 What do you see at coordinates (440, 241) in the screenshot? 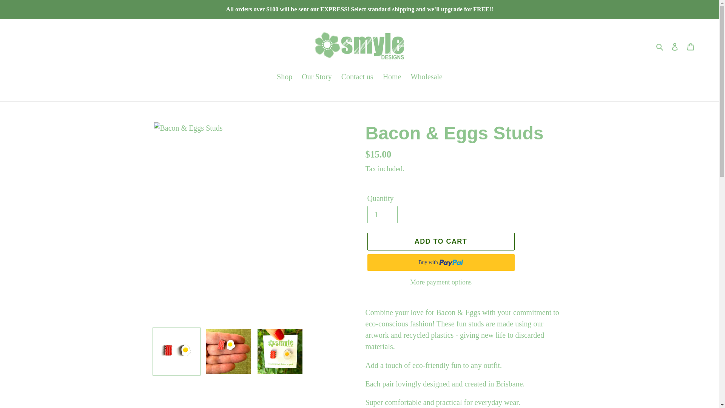
I see `ADD TO CART` at bounding box center [440, 241].